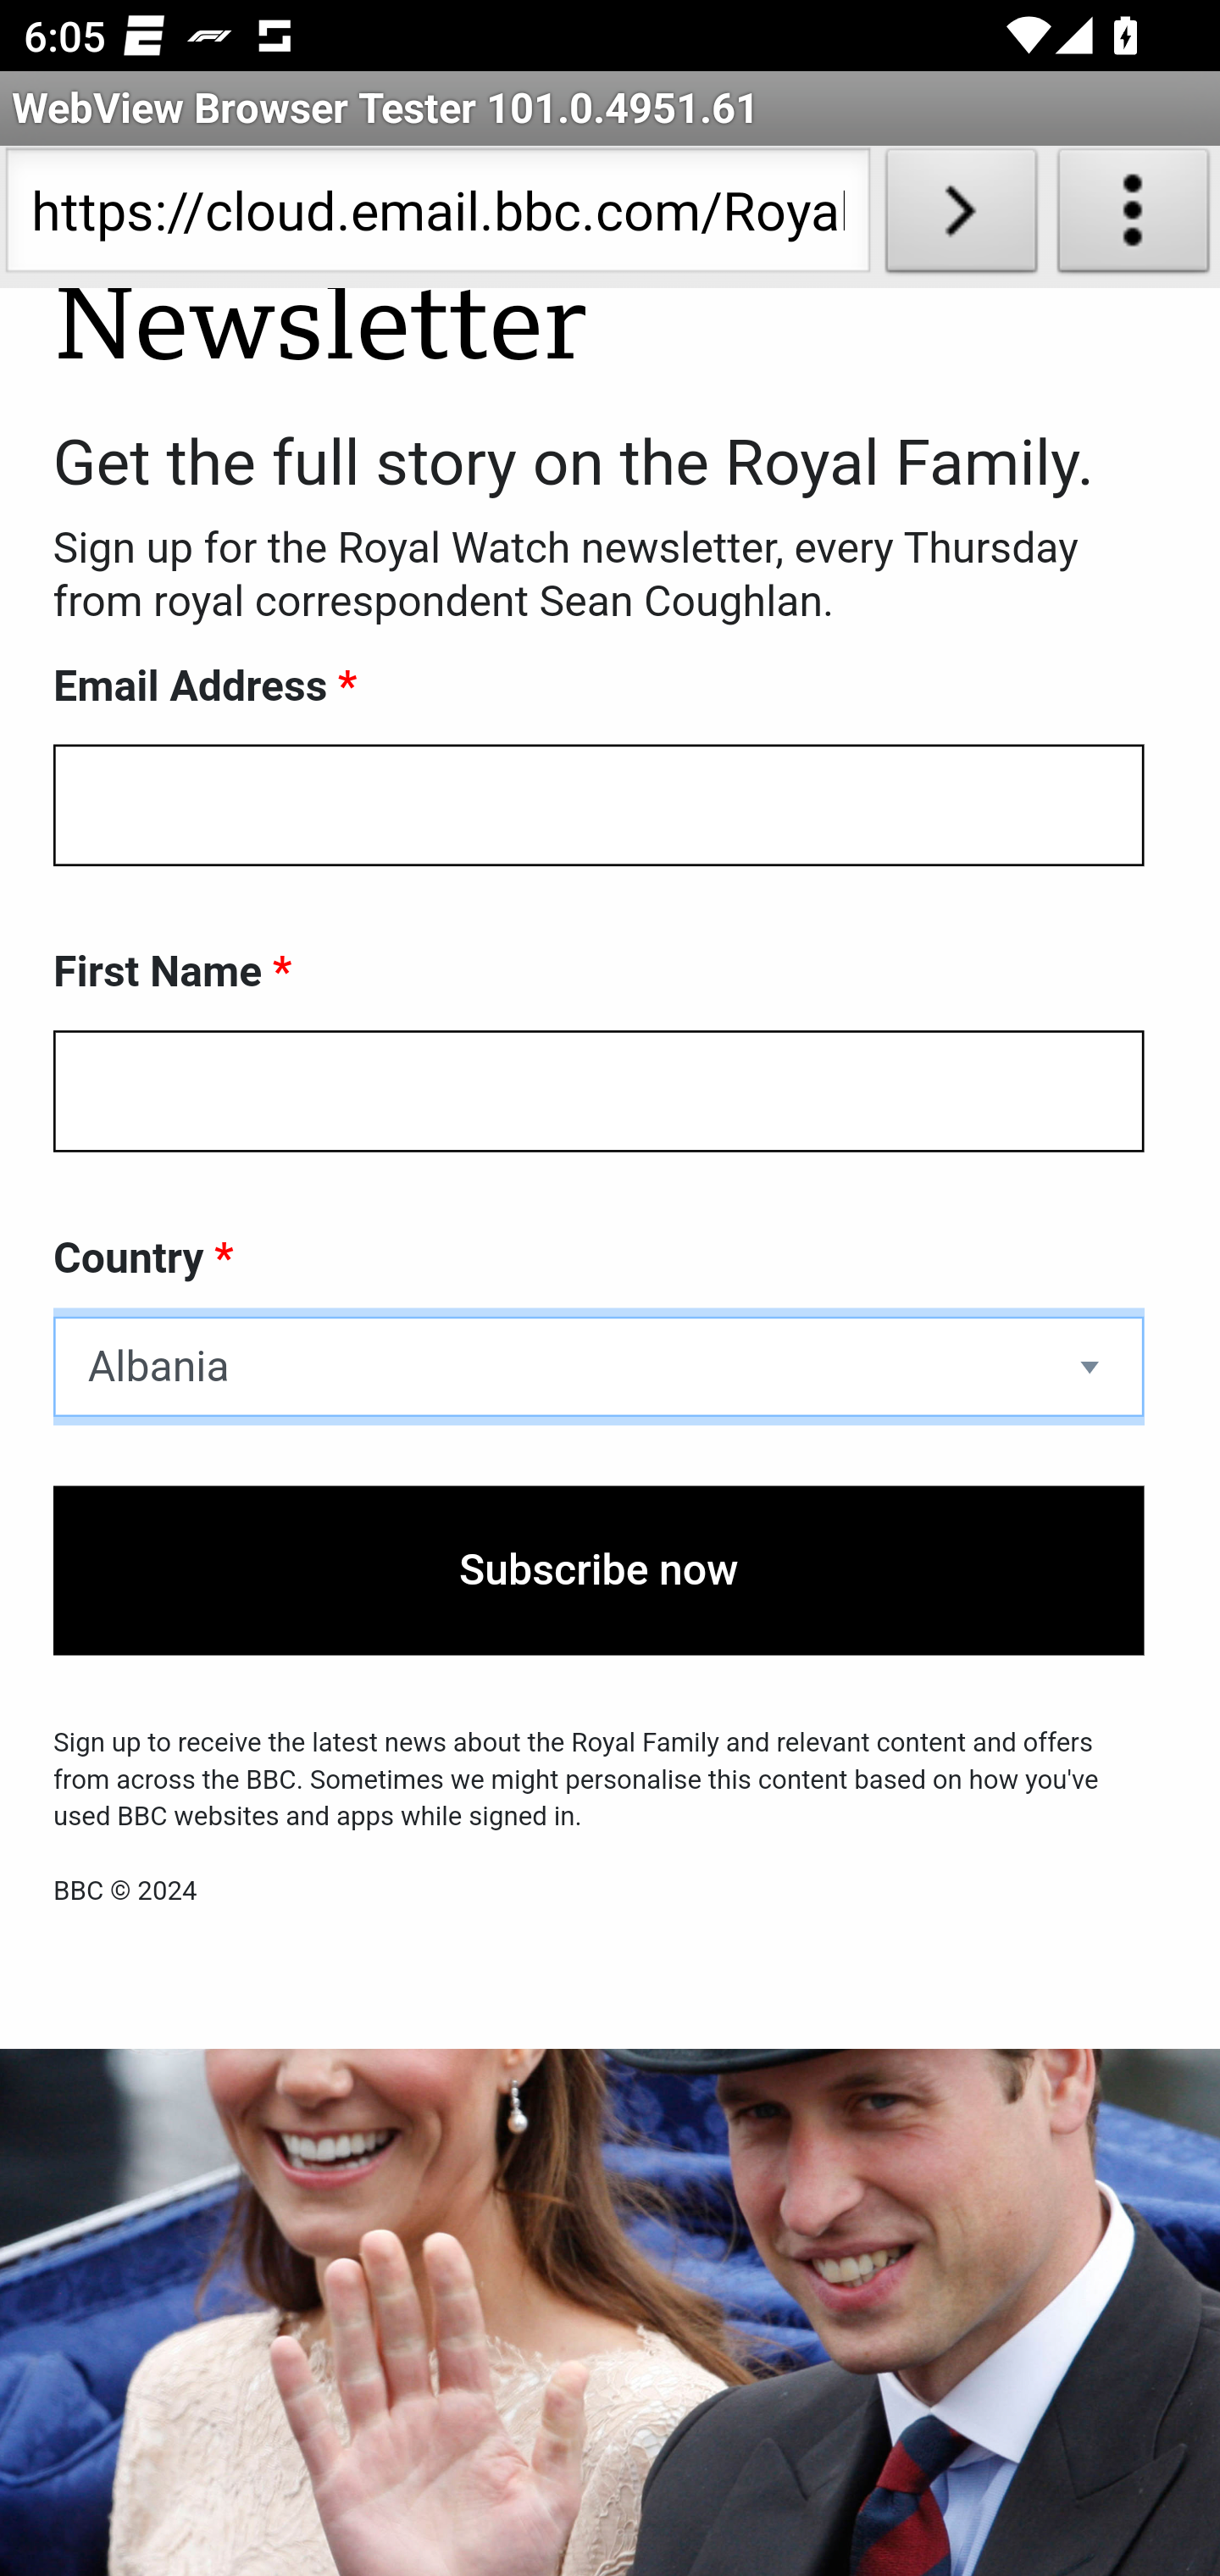 The height and width of the screenshot is (2576, 1220). What do you see at coordinates (961, 217) in the screenshot?
I see `Load URL` at bounding box center [961, 217].